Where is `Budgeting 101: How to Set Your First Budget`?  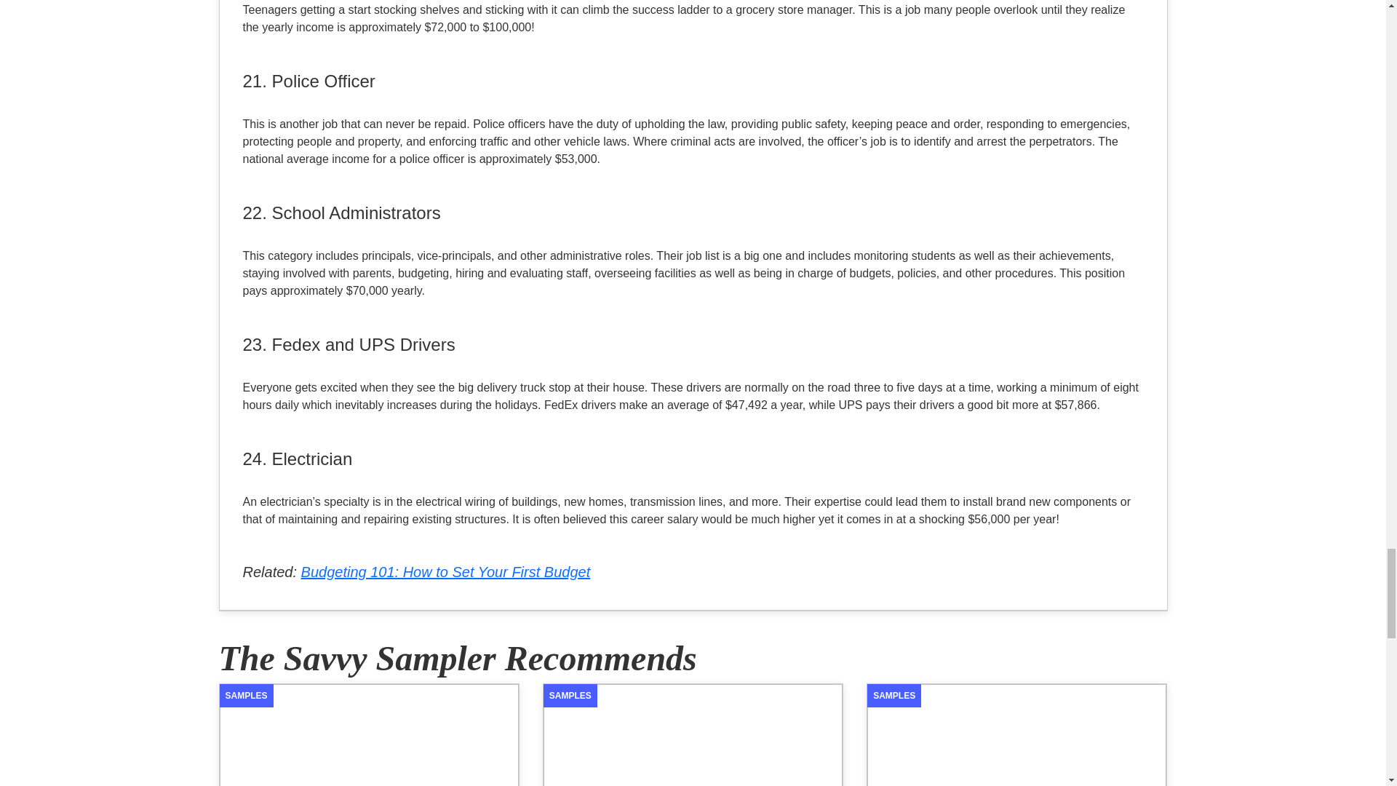 Budgeting 101: How to Set Your First Budget is located at coordinates (446, 572).